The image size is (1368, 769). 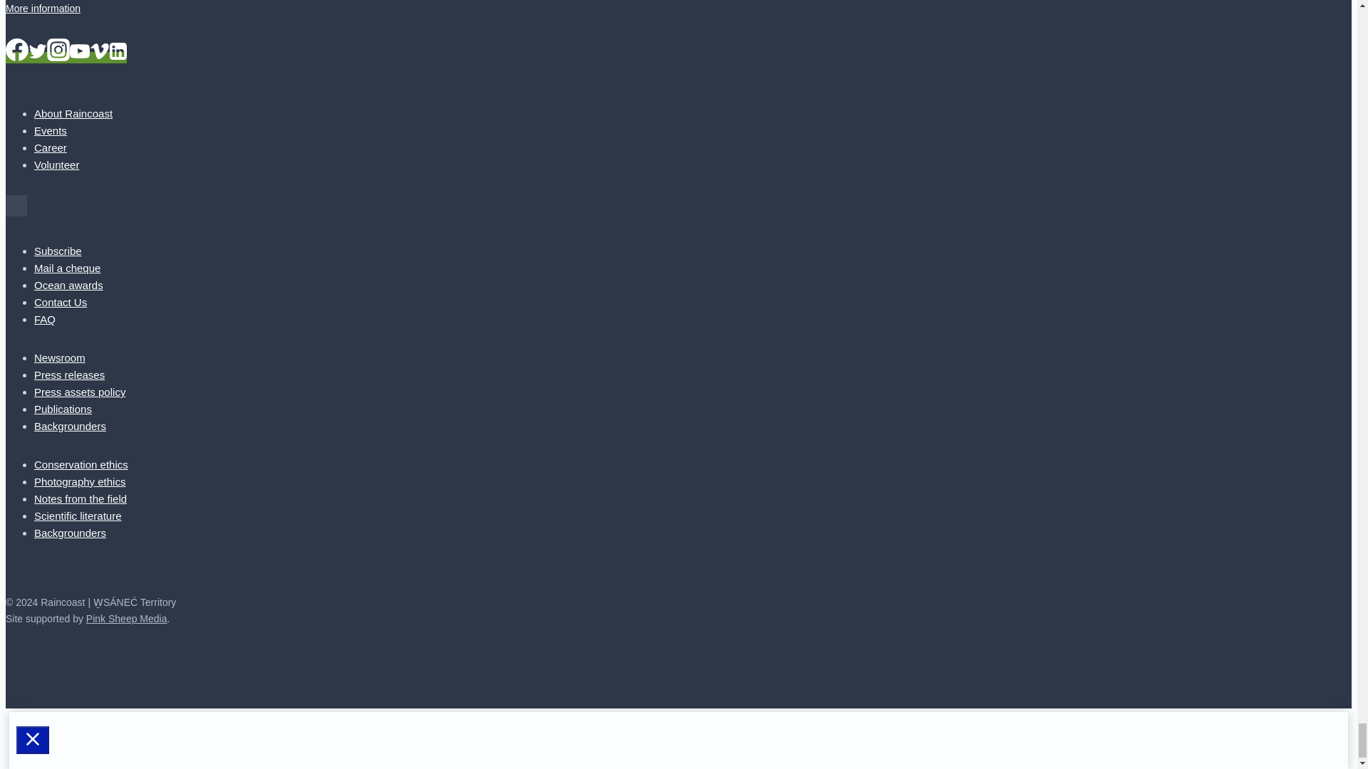 I want to click on YouTube, so click(x=80, y=51).